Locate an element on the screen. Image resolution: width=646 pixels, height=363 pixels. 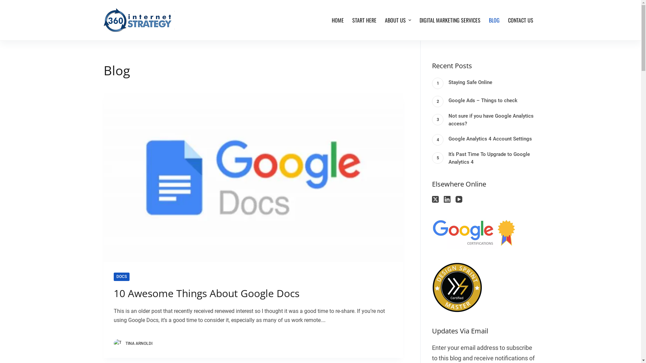
Not sure if you have Google Analytics access? is located at coordinates (485, 121).